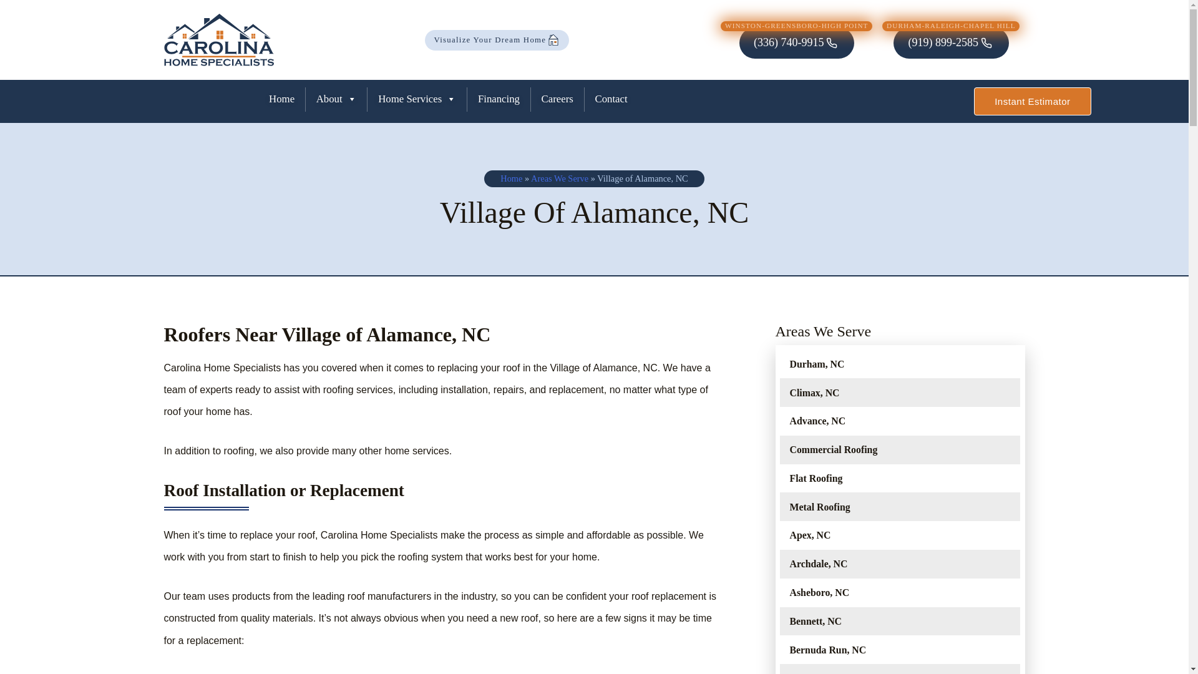 Image resolution: width=1198 pixels, height=674 pixels. Describe the element at coordinates (497, 40) in the screenshot. I see `Visualize Your Dream Home` at that location.